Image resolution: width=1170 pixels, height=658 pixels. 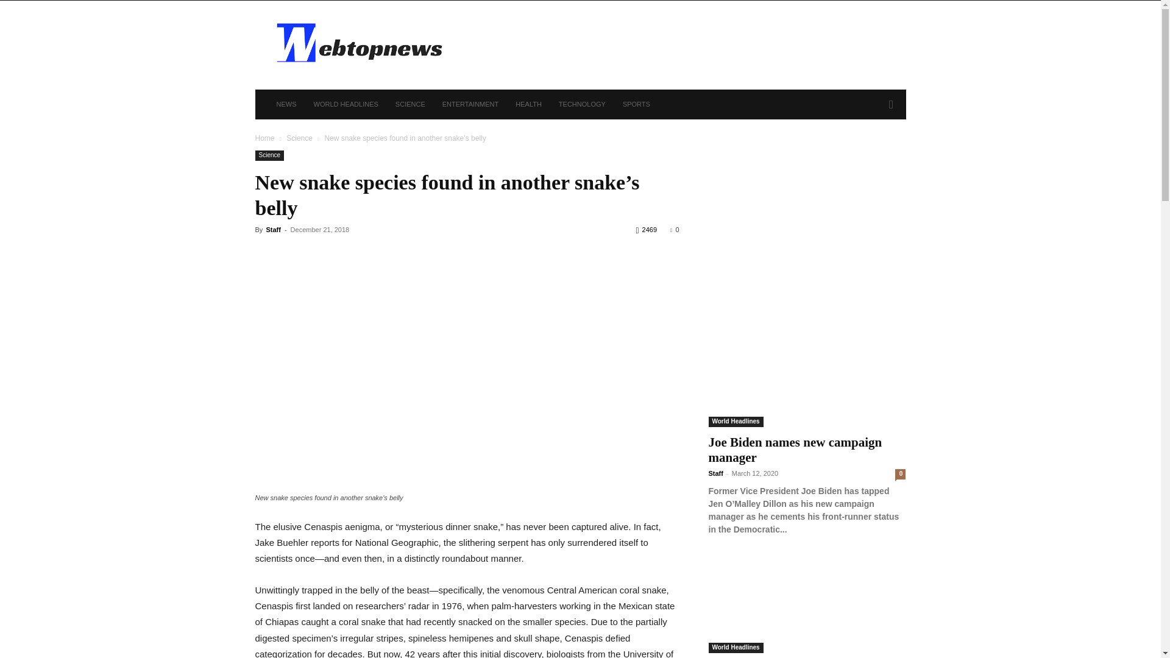 I want to click on Science, so click(x=299, y=138).